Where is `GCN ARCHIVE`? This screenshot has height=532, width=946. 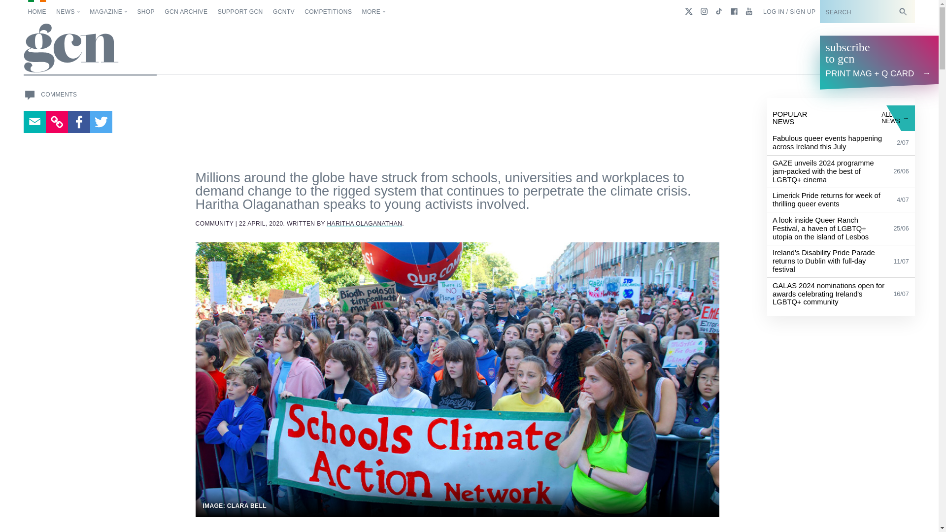
GCN ARCHIVE is located at coordinates (186, 12).